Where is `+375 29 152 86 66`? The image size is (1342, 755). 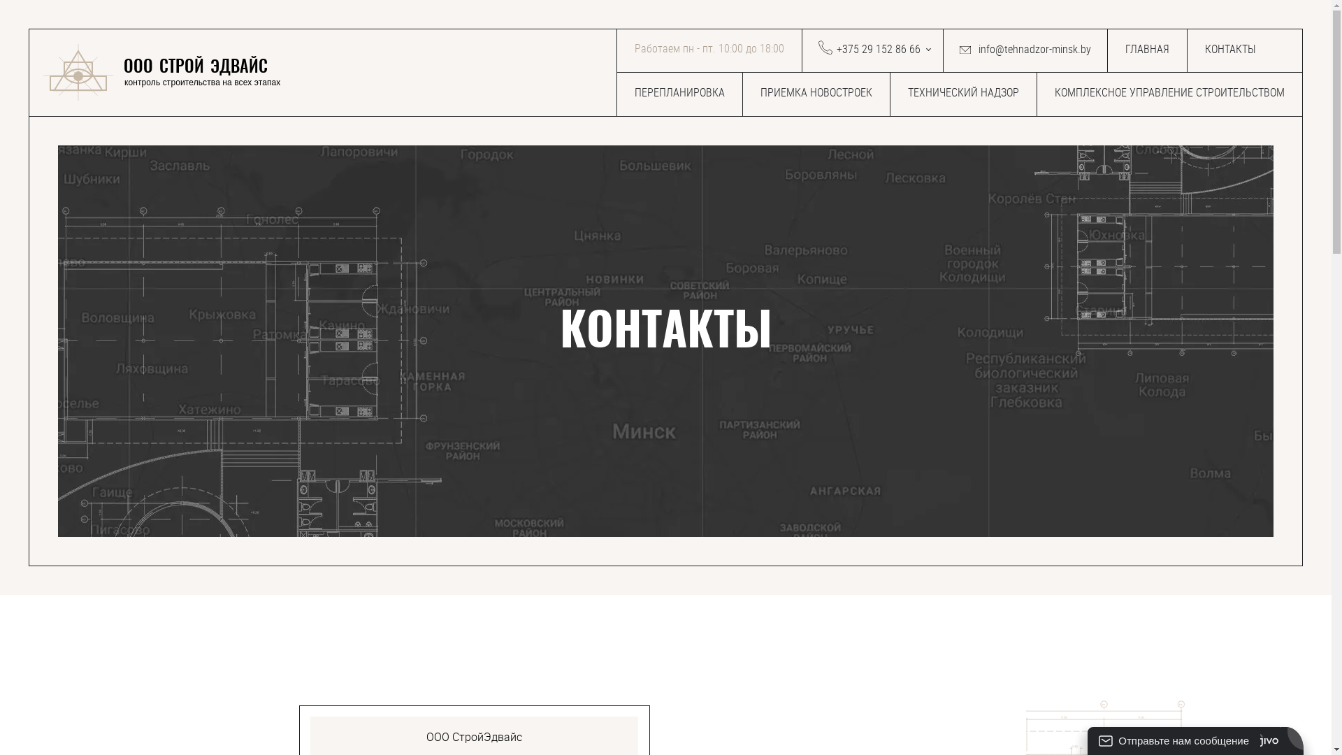 +375 29 152 86 66 is located at coordinates (872, 51).